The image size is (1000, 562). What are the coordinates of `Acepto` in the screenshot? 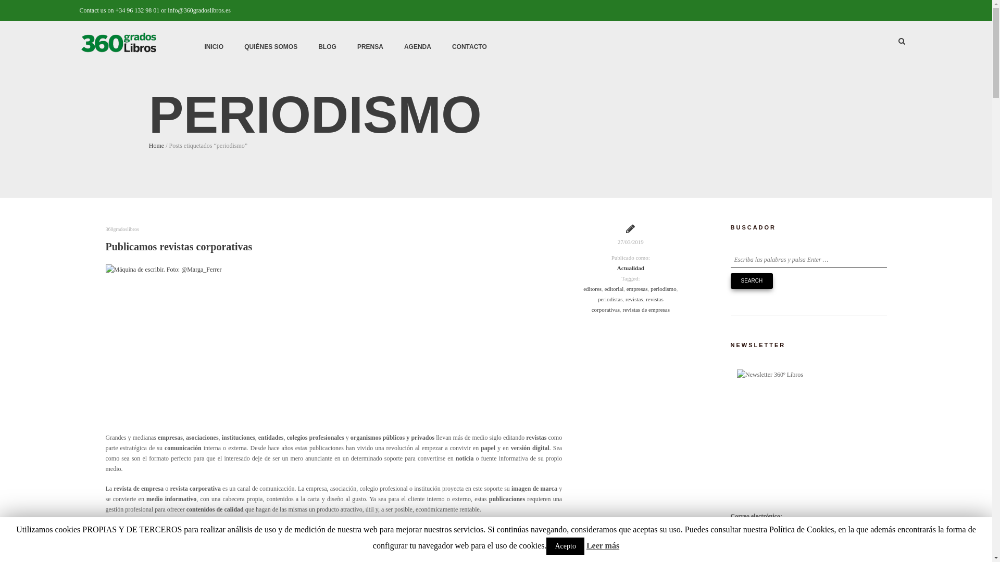 It's located at (565, 546).